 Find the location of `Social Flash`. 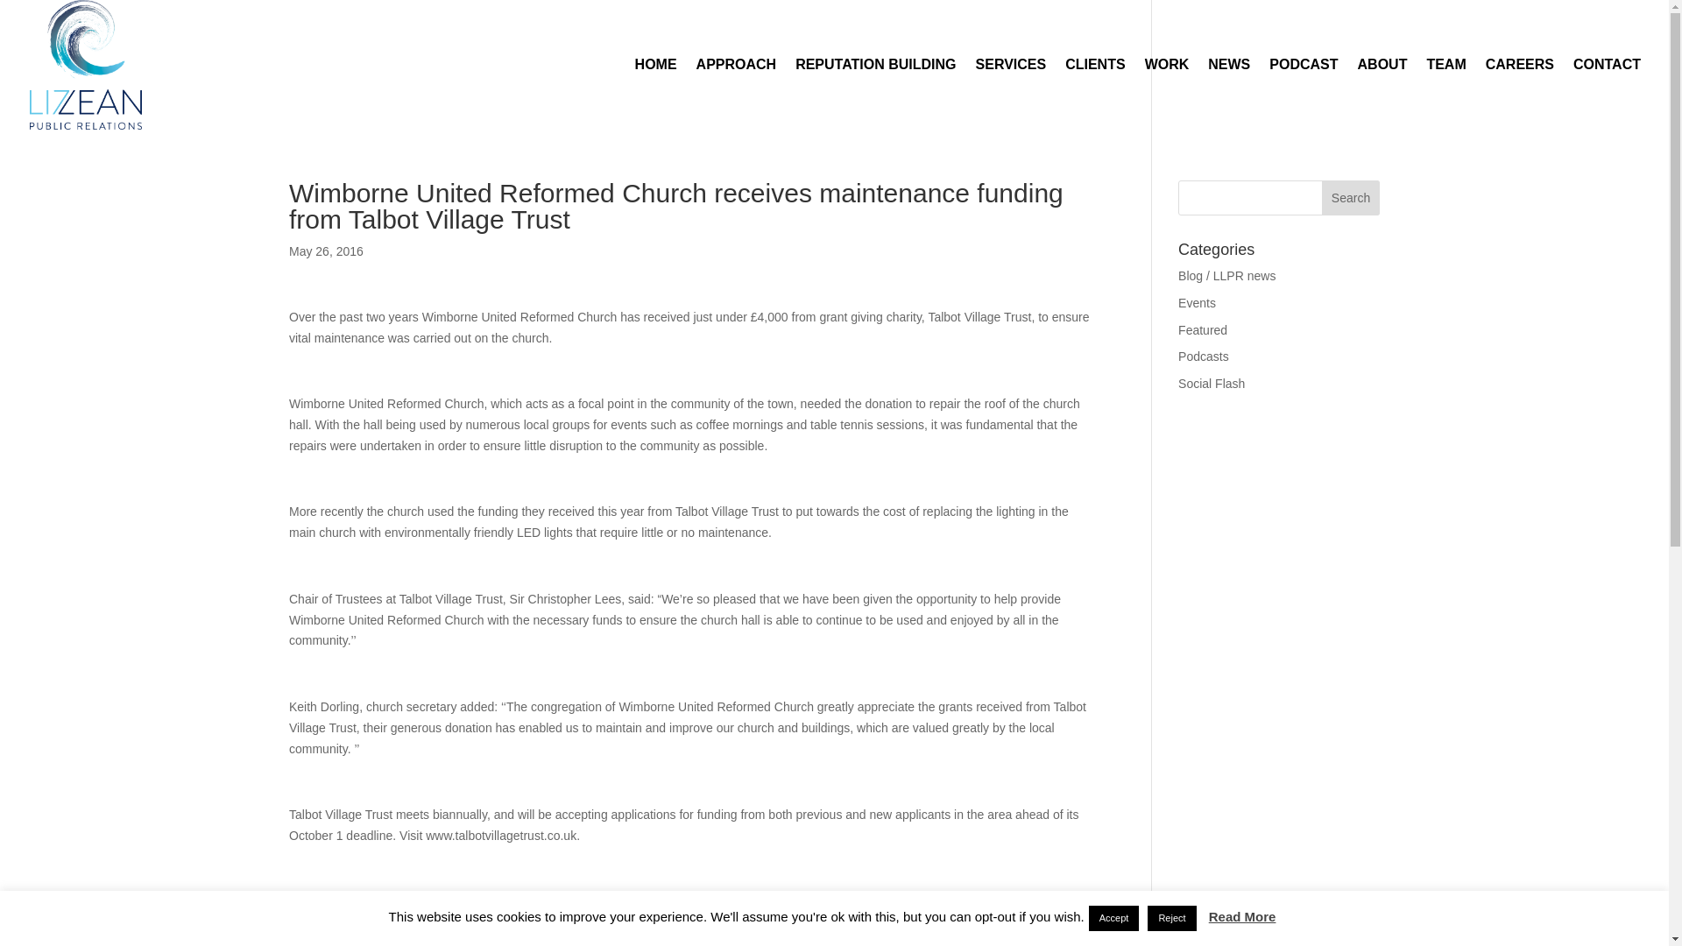

Social Flash is located at coordinates (1211, 384).